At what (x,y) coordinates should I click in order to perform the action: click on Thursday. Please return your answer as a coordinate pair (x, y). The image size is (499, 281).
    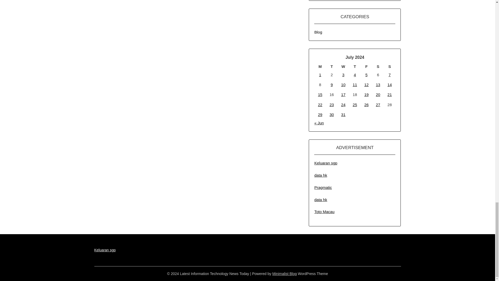
    Looking at the image, I should click on (355, 67).